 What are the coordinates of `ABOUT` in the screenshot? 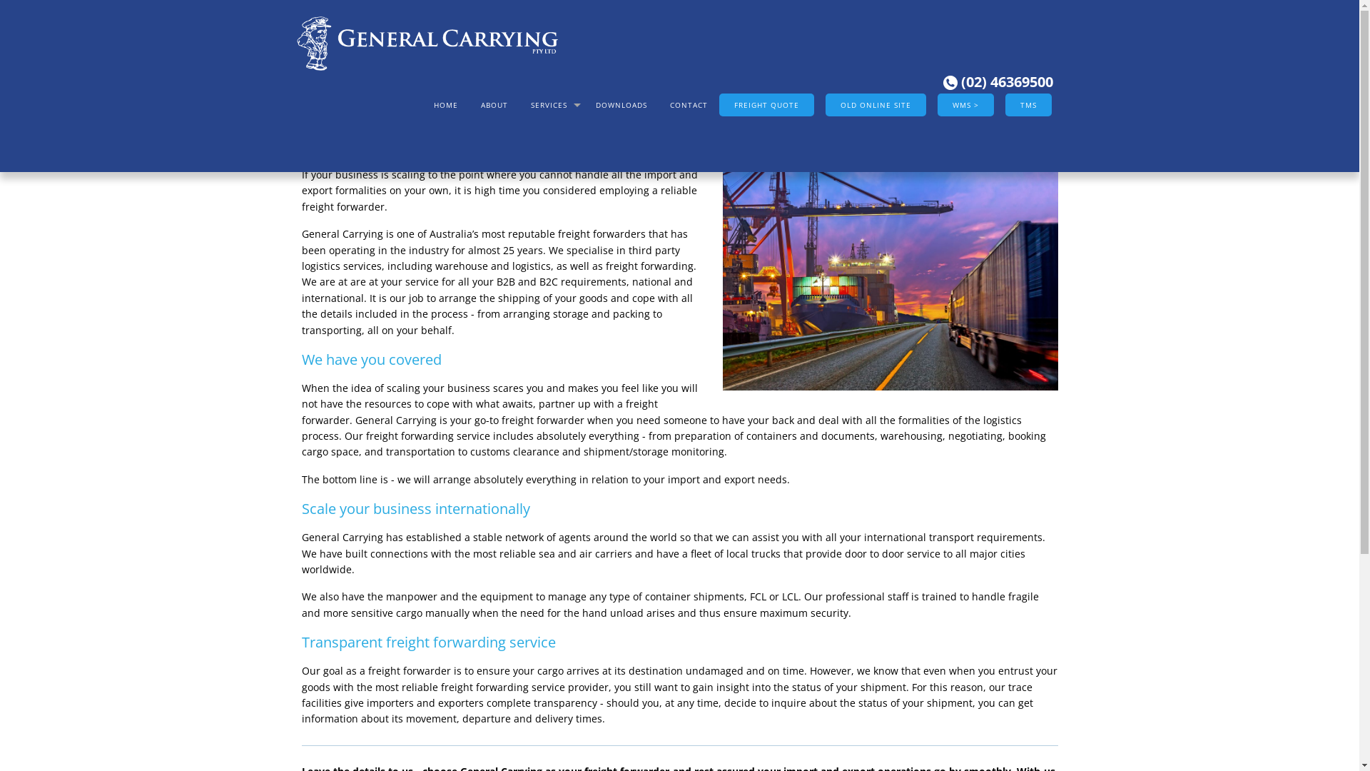 It's located at (494, 104).